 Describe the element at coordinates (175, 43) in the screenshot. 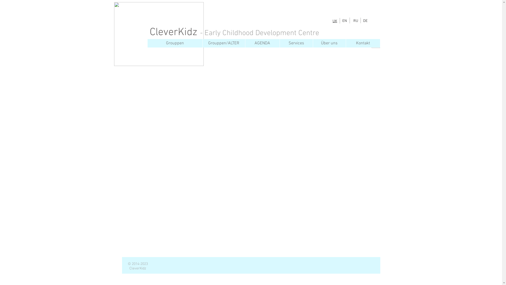

I see `Grouppen` at that location.